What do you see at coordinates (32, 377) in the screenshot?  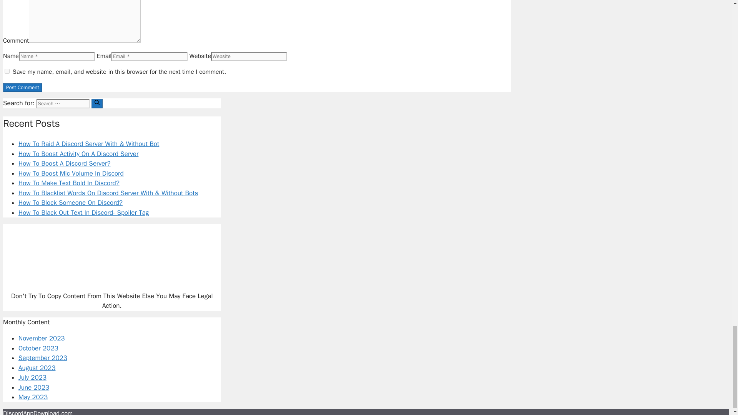 I see `July 2023` at bounding box center [32, 377].